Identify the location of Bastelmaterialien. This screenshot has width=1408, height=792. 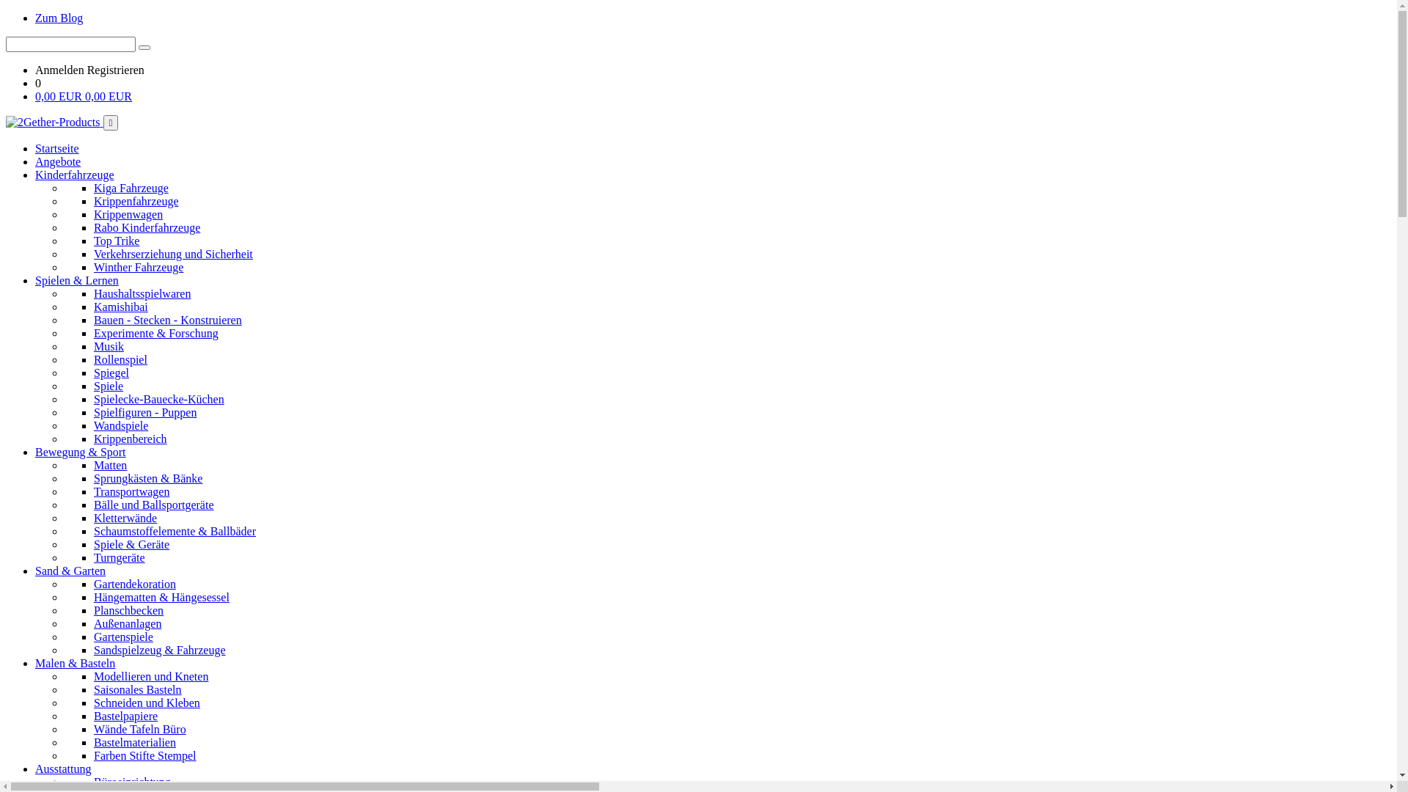
(135, 742).